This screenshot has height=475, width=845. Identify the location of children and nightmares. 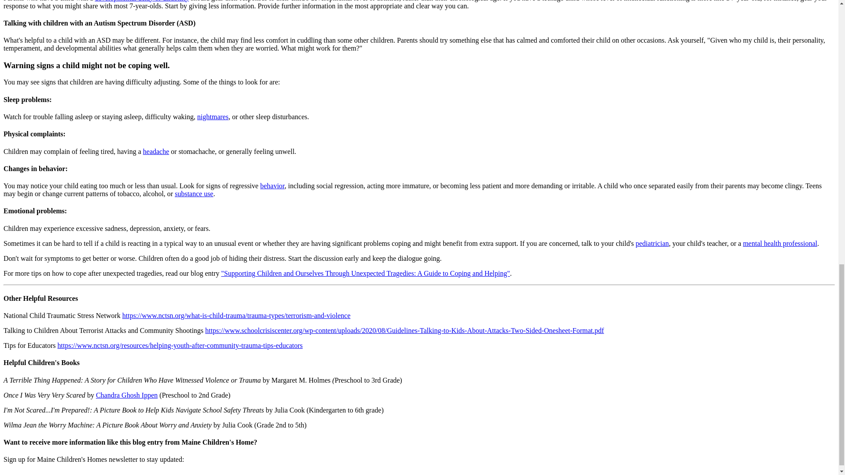
(212, 117).